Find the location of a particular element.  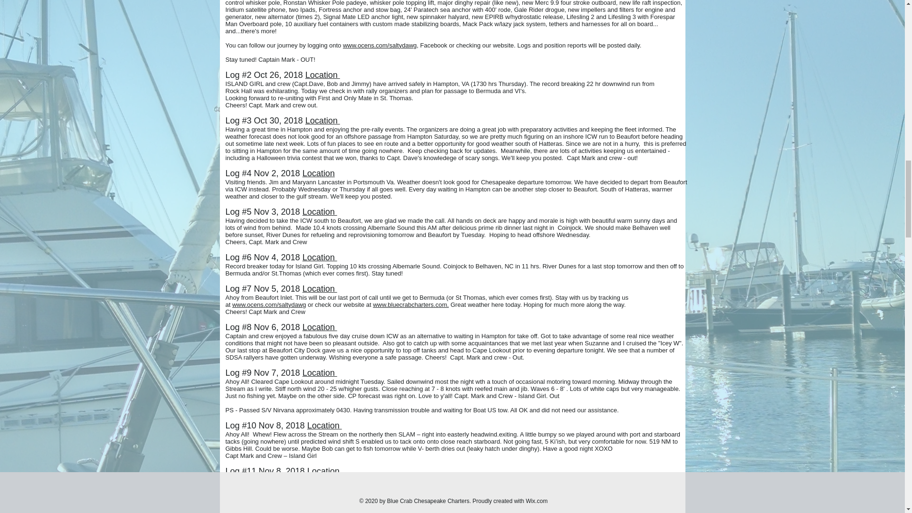

Location  is located at coordinates (323, 121).